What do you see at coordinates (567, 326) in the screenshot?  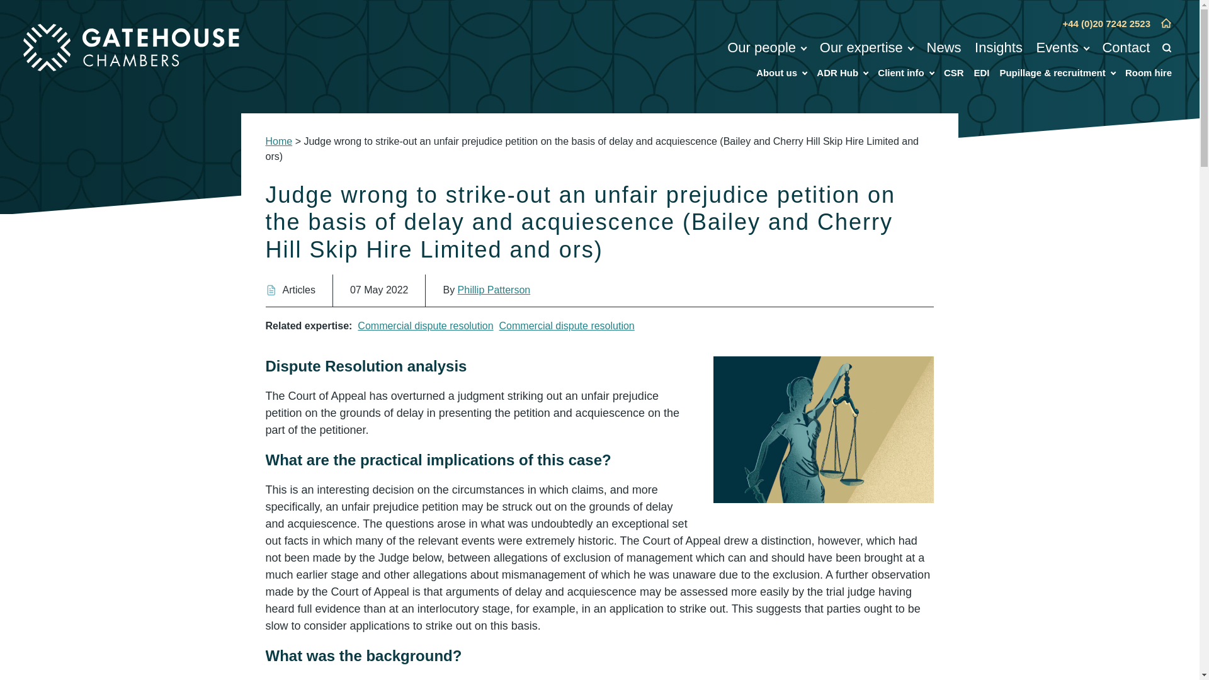 I see `Commercial dispute resolution` at bounding box center [567, 326].